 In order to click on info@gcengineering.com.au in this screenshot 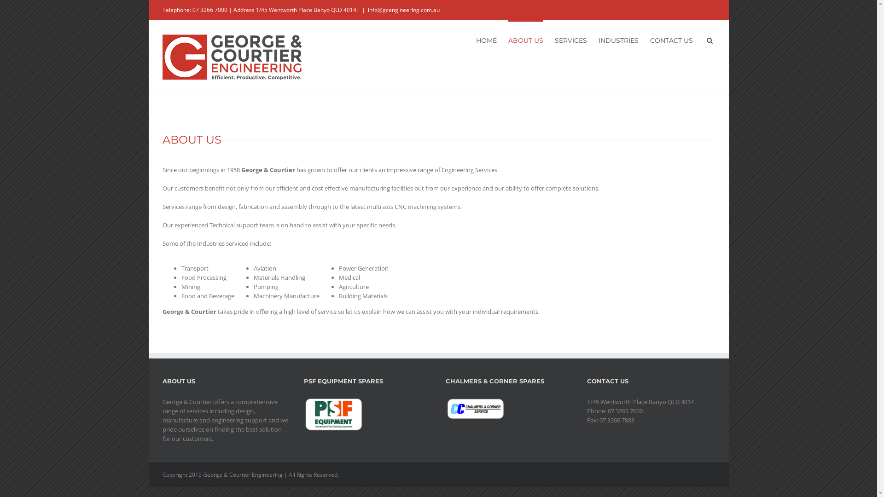, I will do `click(403, 10)`.